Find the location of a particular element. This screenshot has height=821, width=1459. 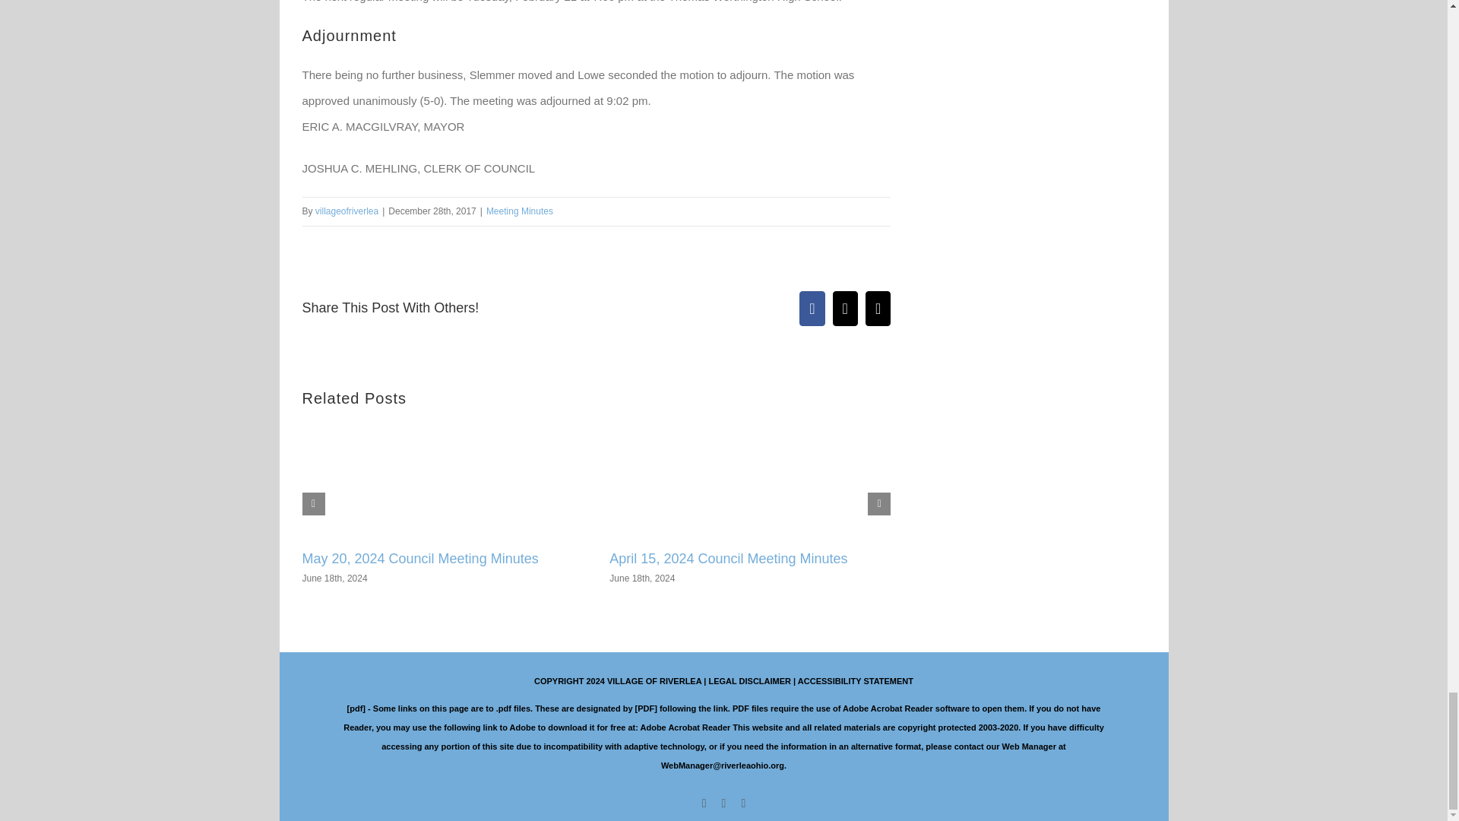

Village of Riverlea Legal Disclaimer is located at coordinates (749, 680).